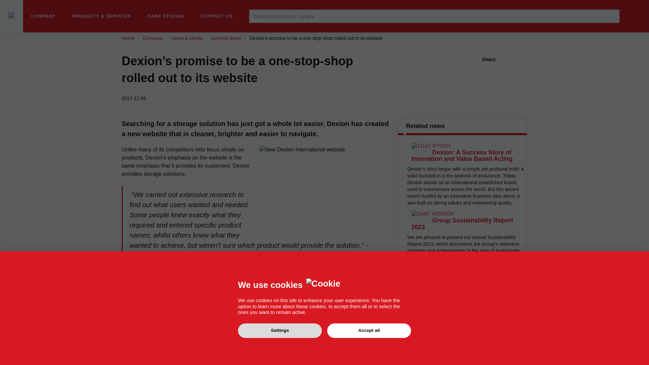  What do you see at coordinates (308, 291) in the screenshot?
I see `product` at bounding box center [308, 291].